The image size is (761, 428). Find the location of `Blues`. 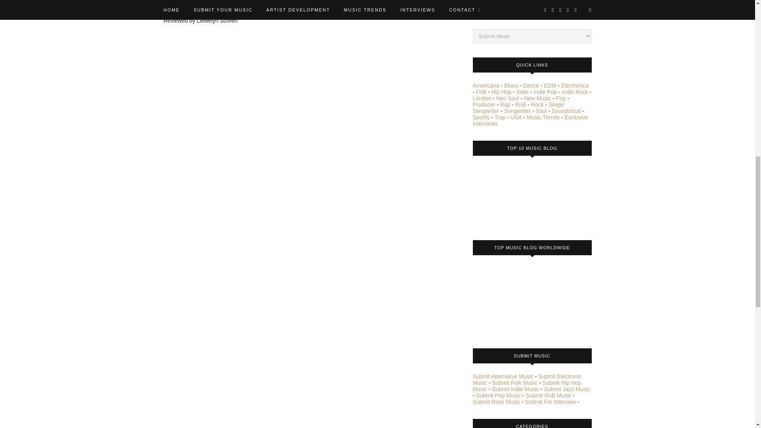

Blues is located at coordinates (511, 86).